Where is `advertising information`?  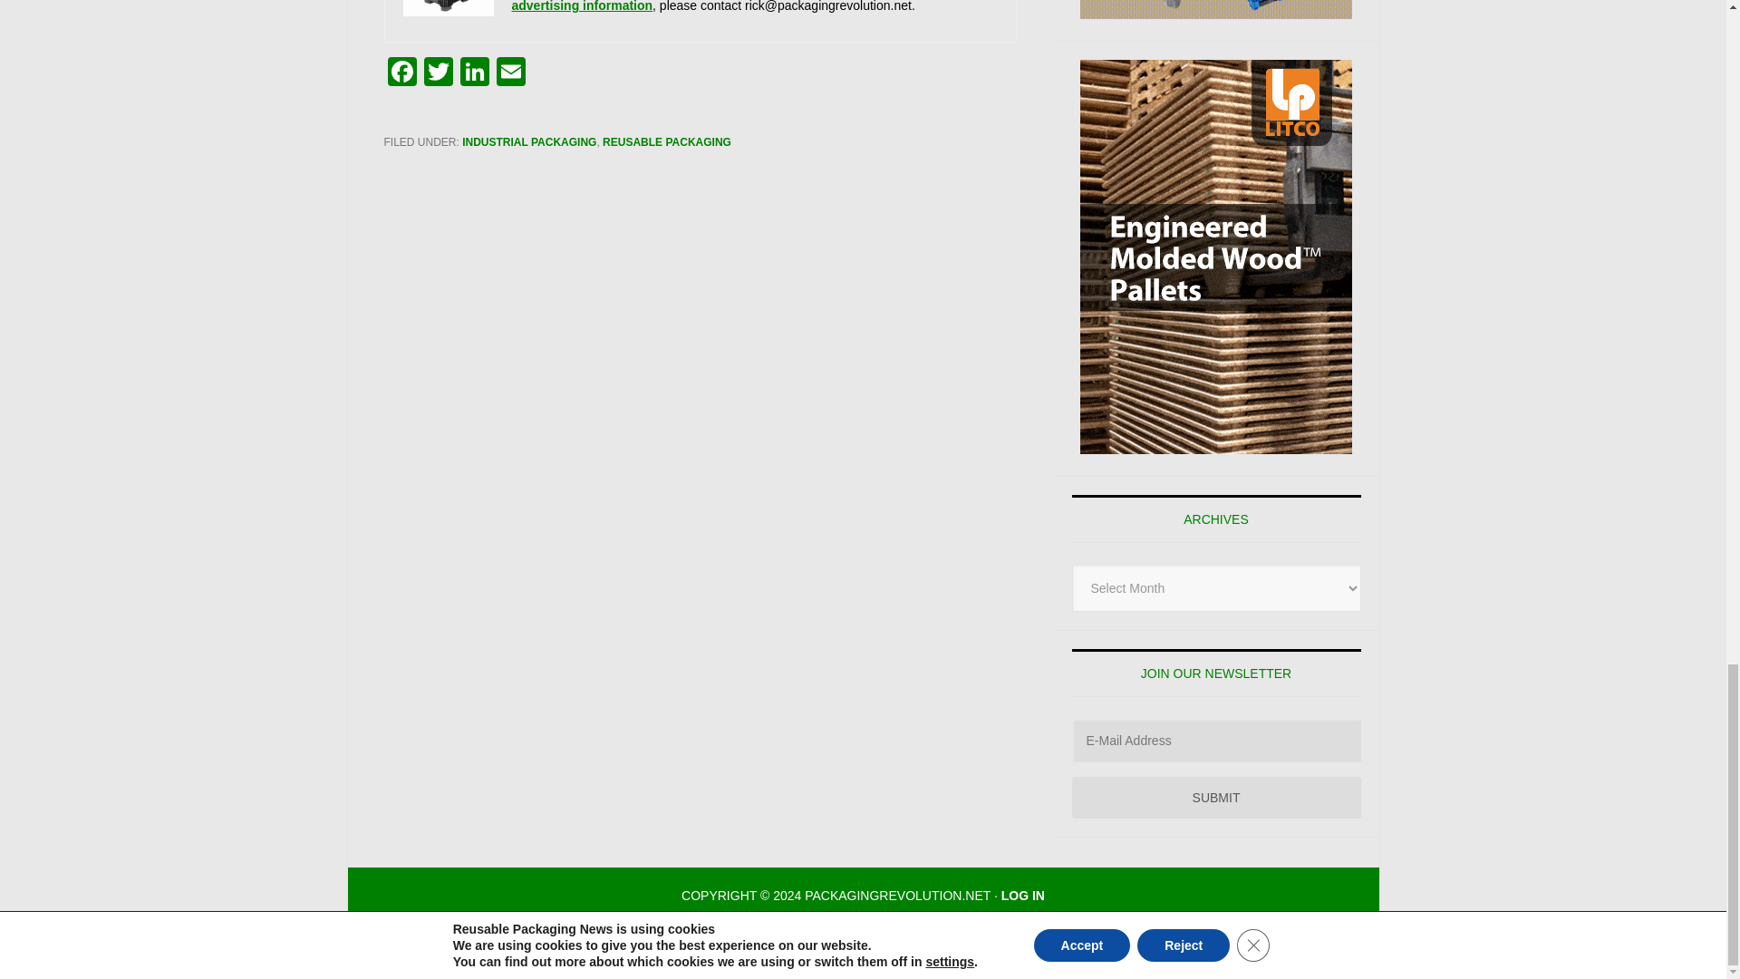 advertising information is located at coordinates (582, 6).